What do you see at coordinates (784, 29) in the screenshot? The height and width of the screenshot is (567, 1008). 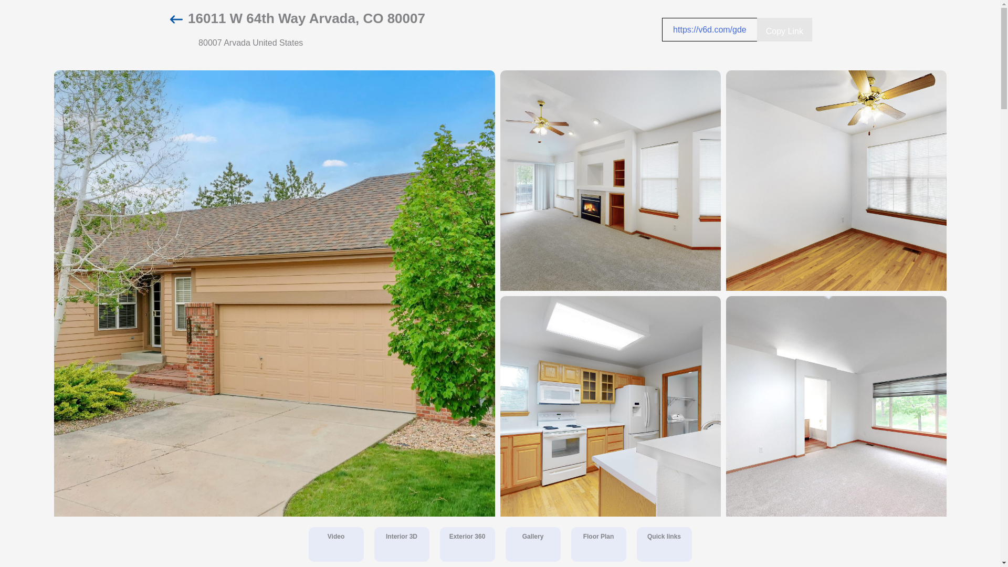 I see `Copy Link` at bounding box center [784, 29].